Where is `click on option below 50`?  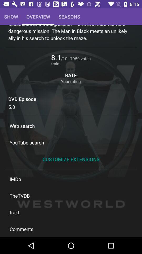 click on option below 50 is located at coordinates (71, 126).